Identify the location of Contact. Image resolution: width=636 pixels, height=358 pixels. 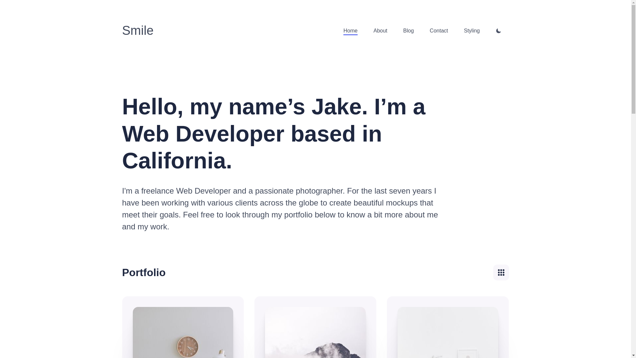
(439, 30).